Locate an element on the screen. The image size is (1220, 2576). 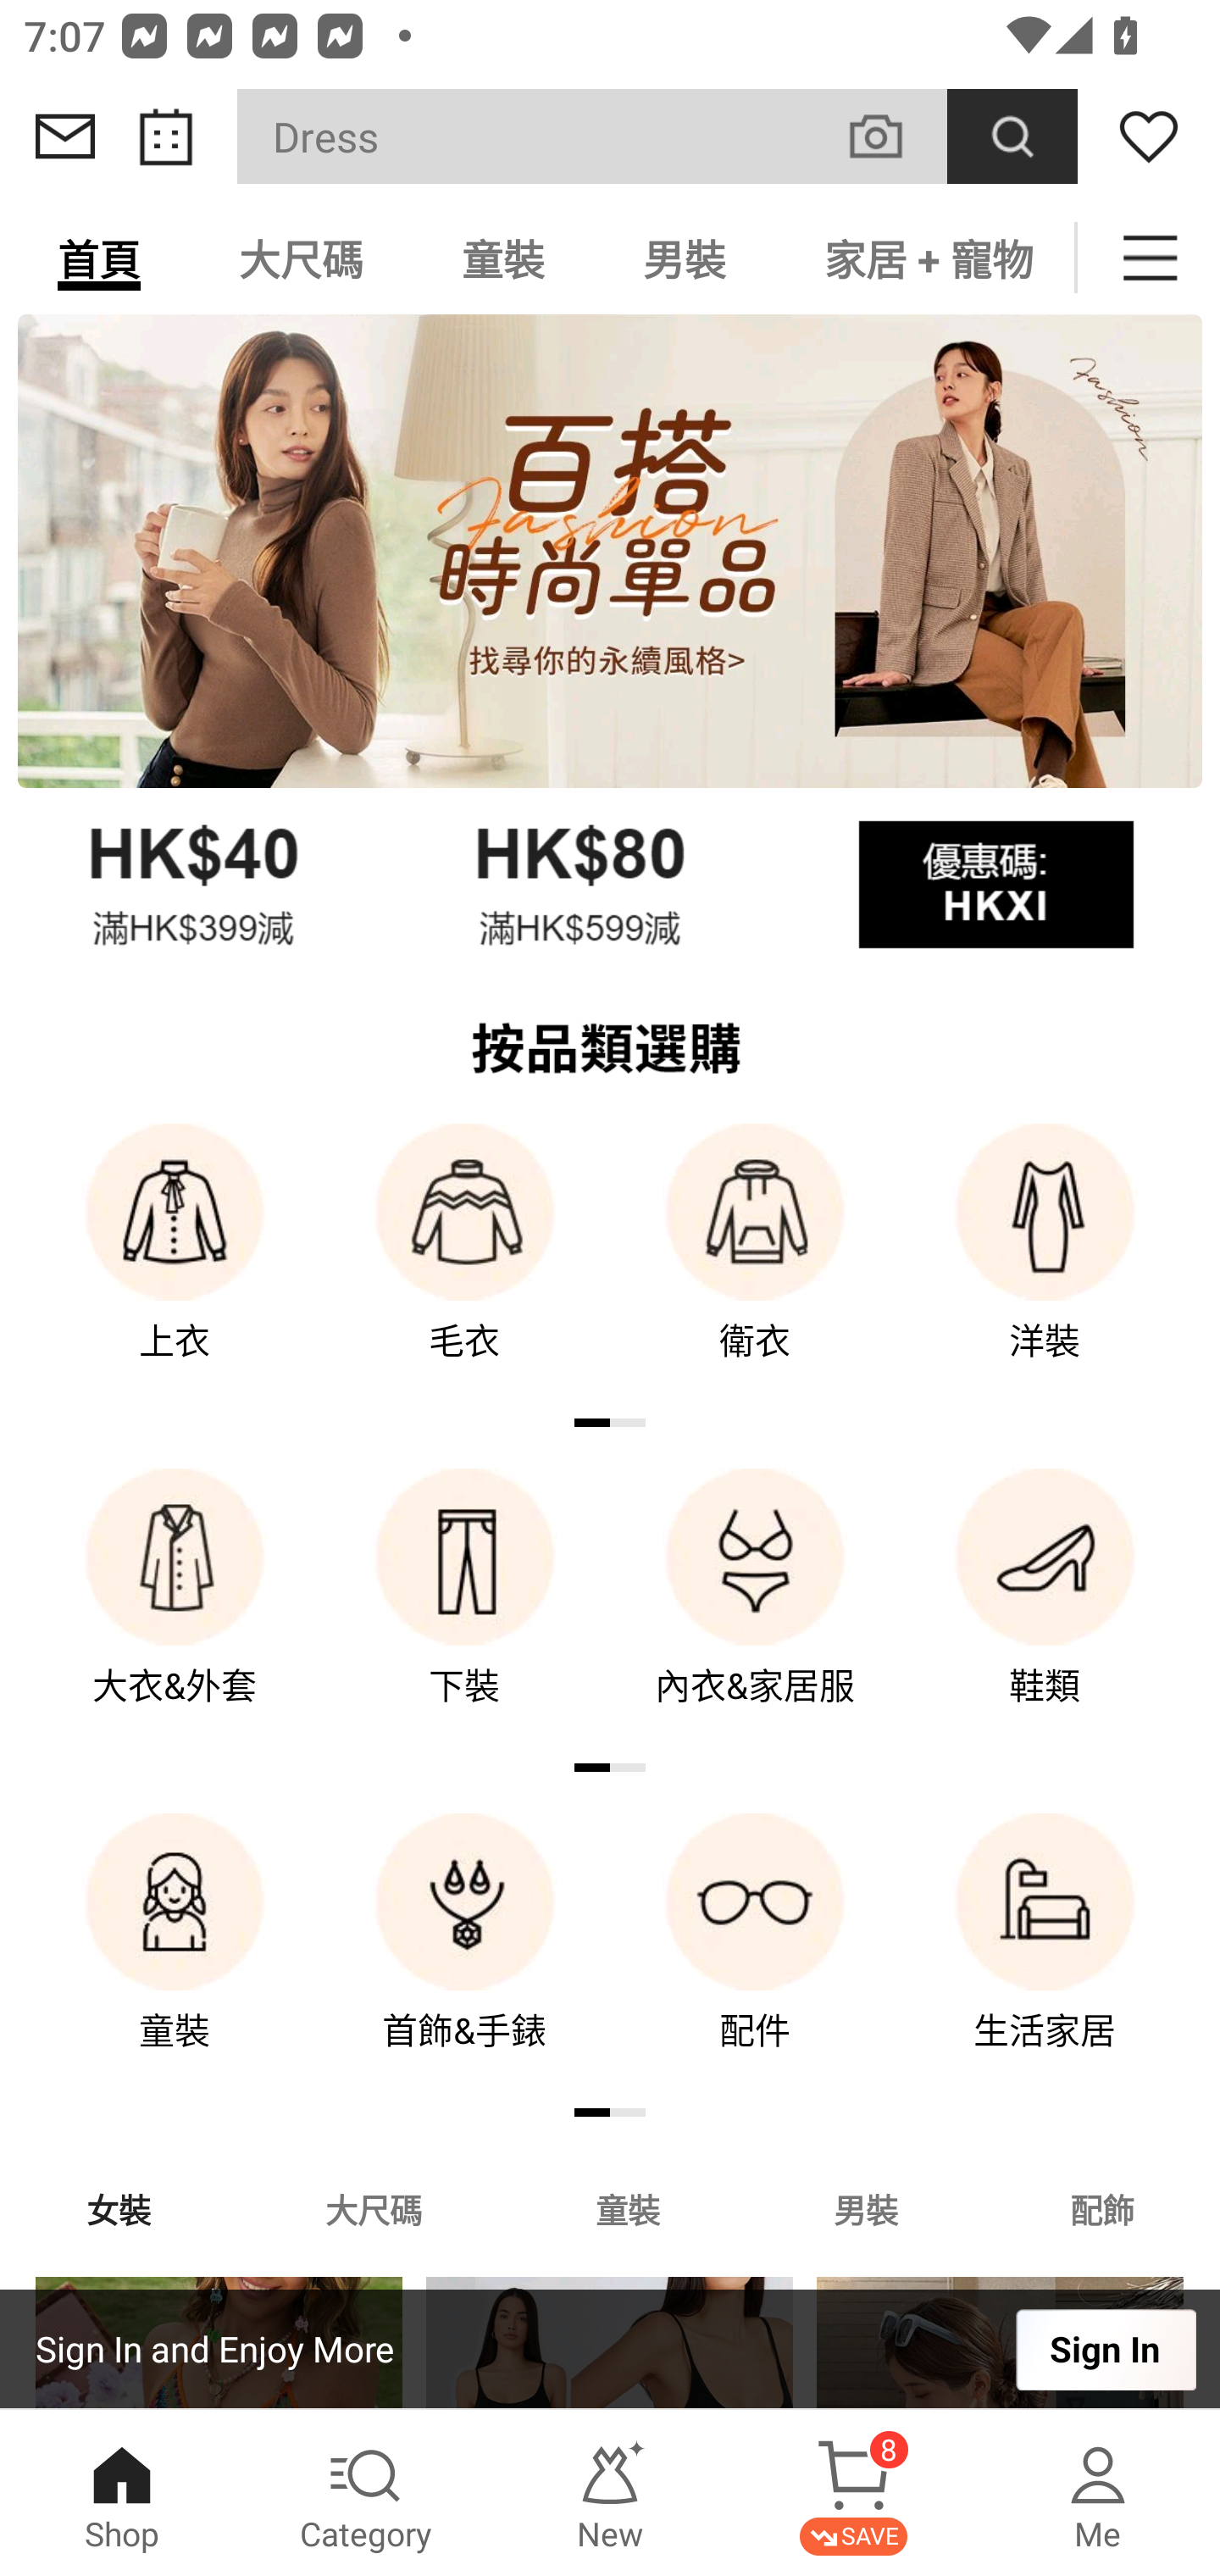
首頁 is located at coordinates (99, 258).